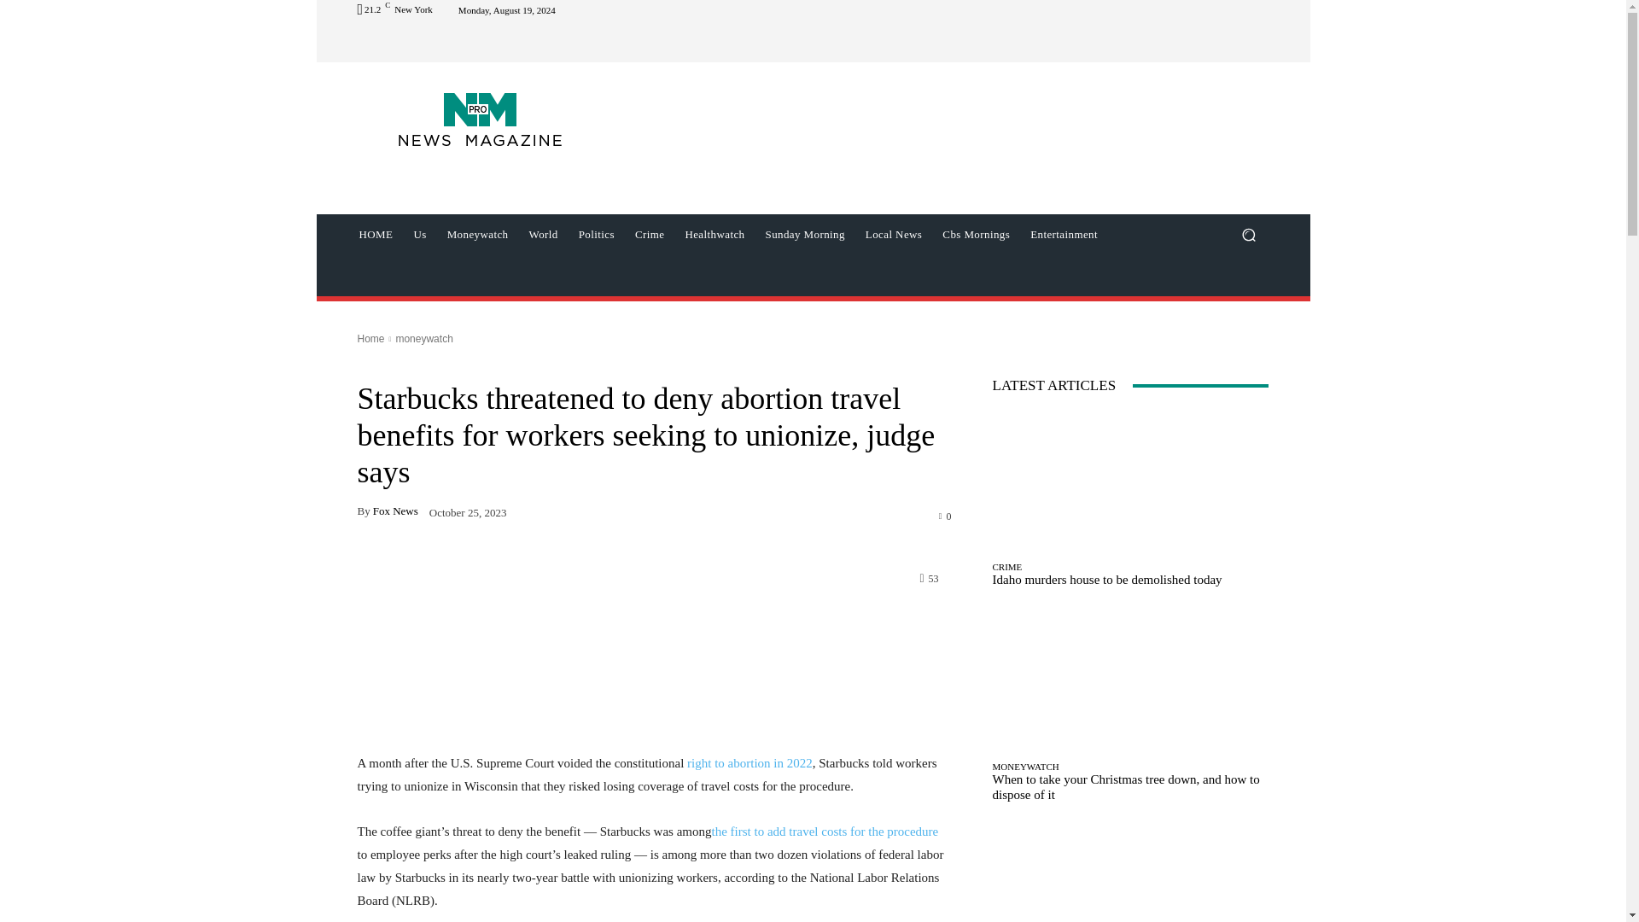 The image size is (1639, 922). I want to click on Healthwatch, so click(714, 234).